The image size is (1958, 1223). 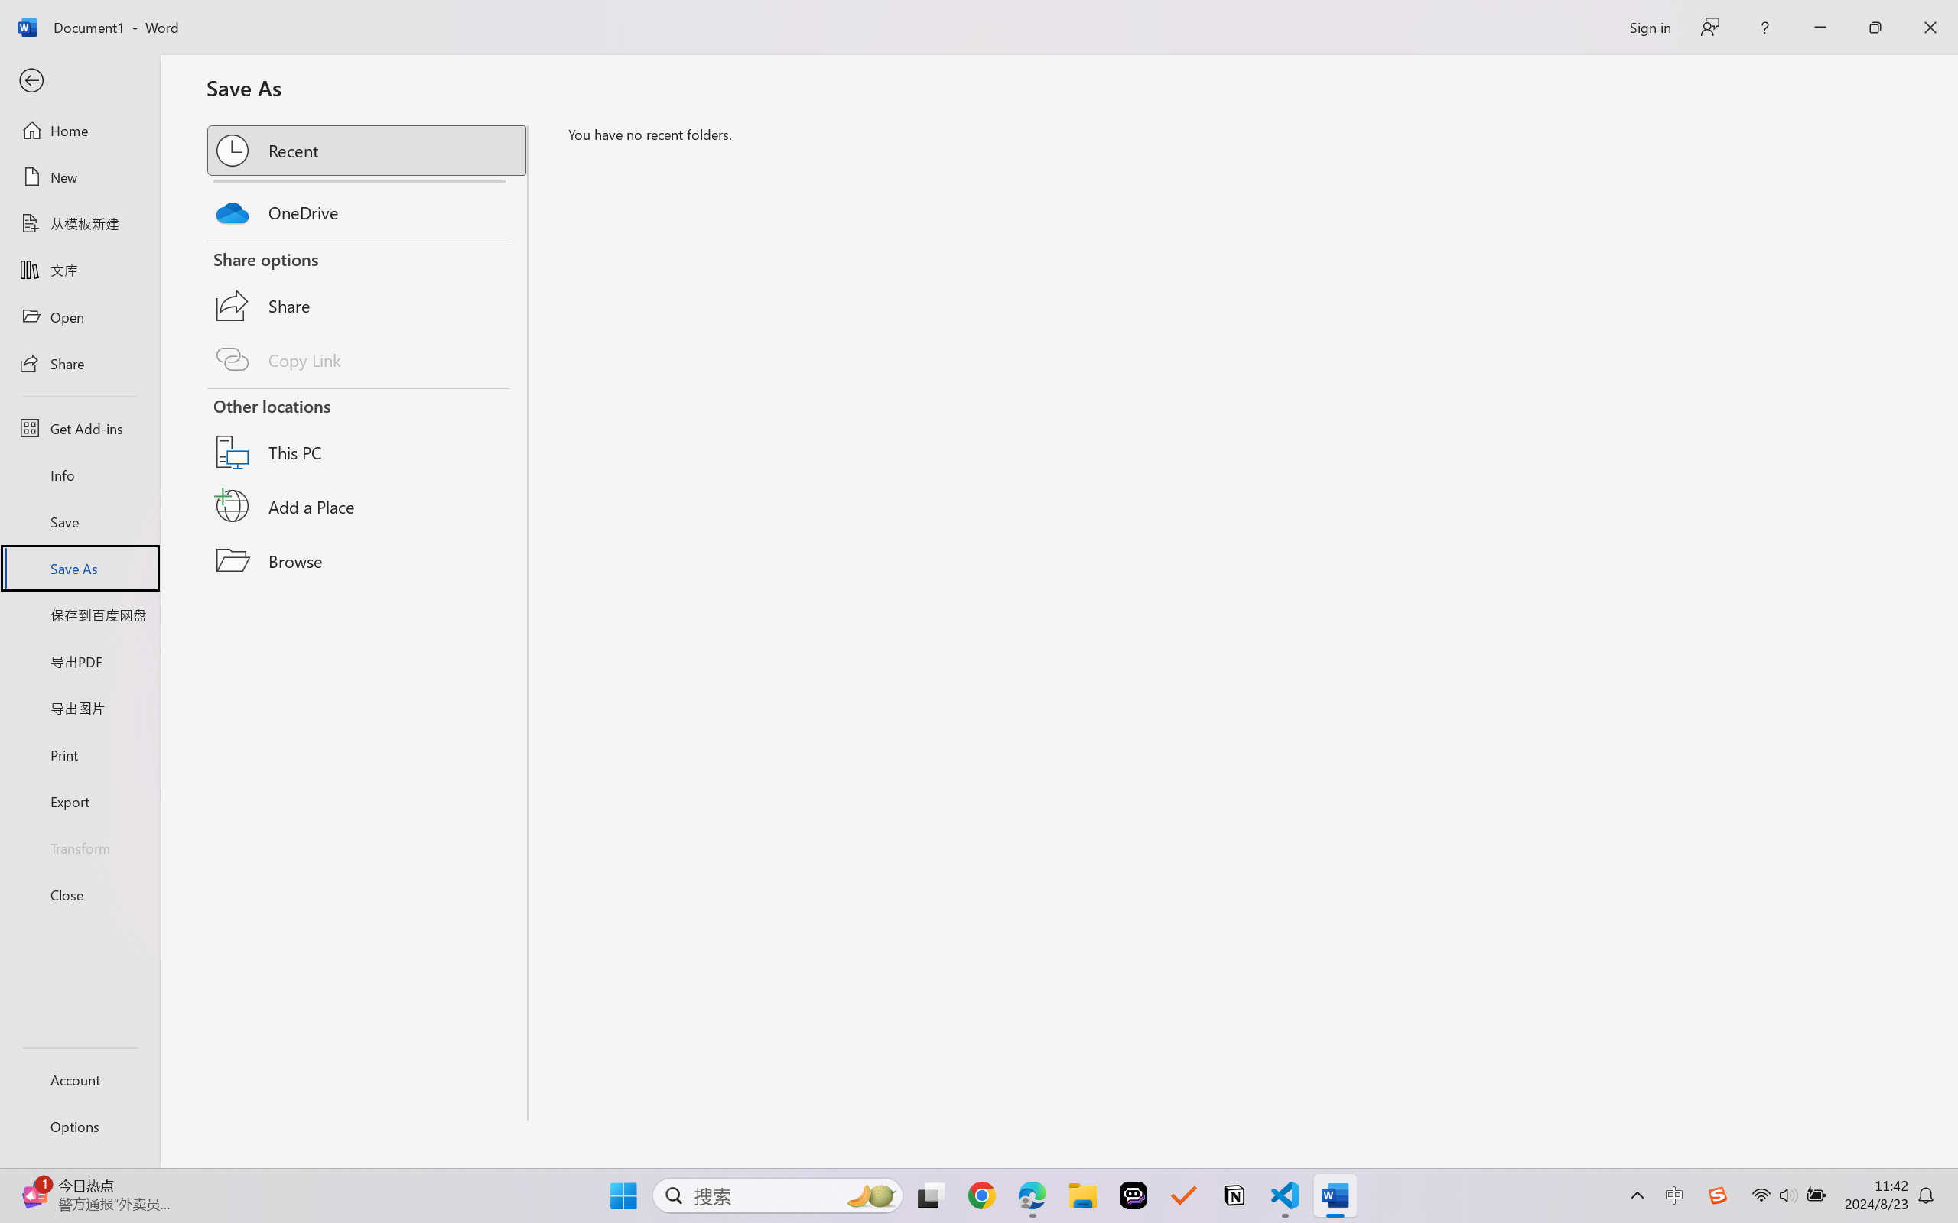 I want to click on Recent, so click(x=368, y=150).